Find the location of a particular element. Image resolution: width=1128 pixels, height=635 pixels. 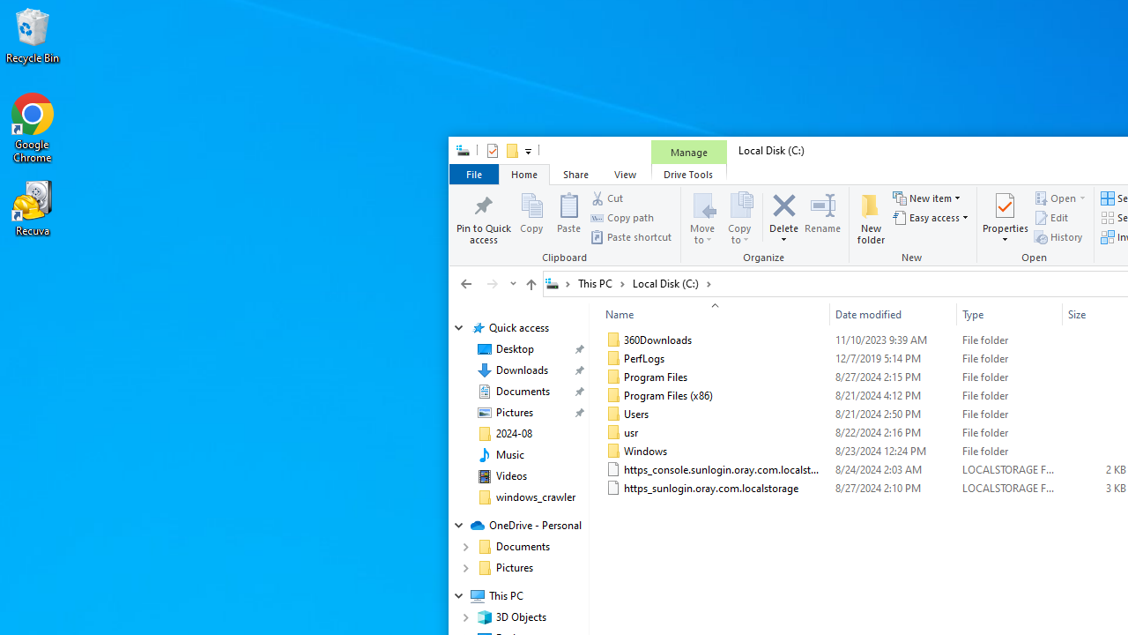

Documents (pinned) is located at coordinates (522, 392).